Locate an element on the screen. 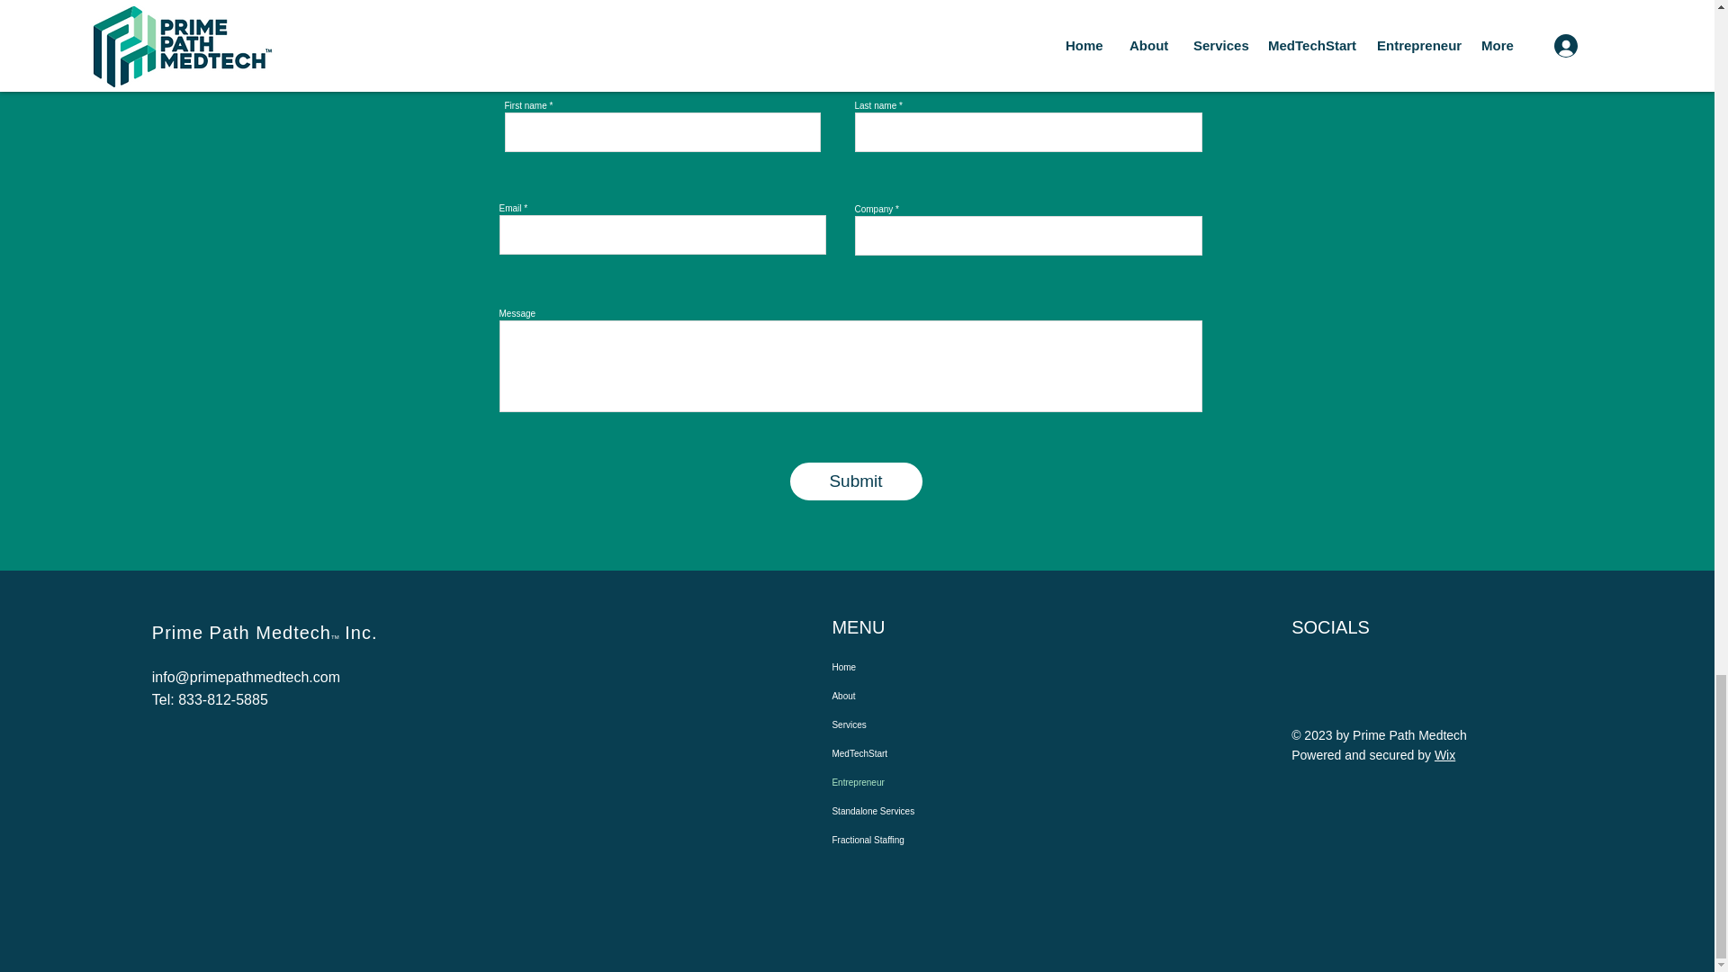 This screenshot has height=972, width=1728. Fractional Staffing is located at coordinates (915, 841).